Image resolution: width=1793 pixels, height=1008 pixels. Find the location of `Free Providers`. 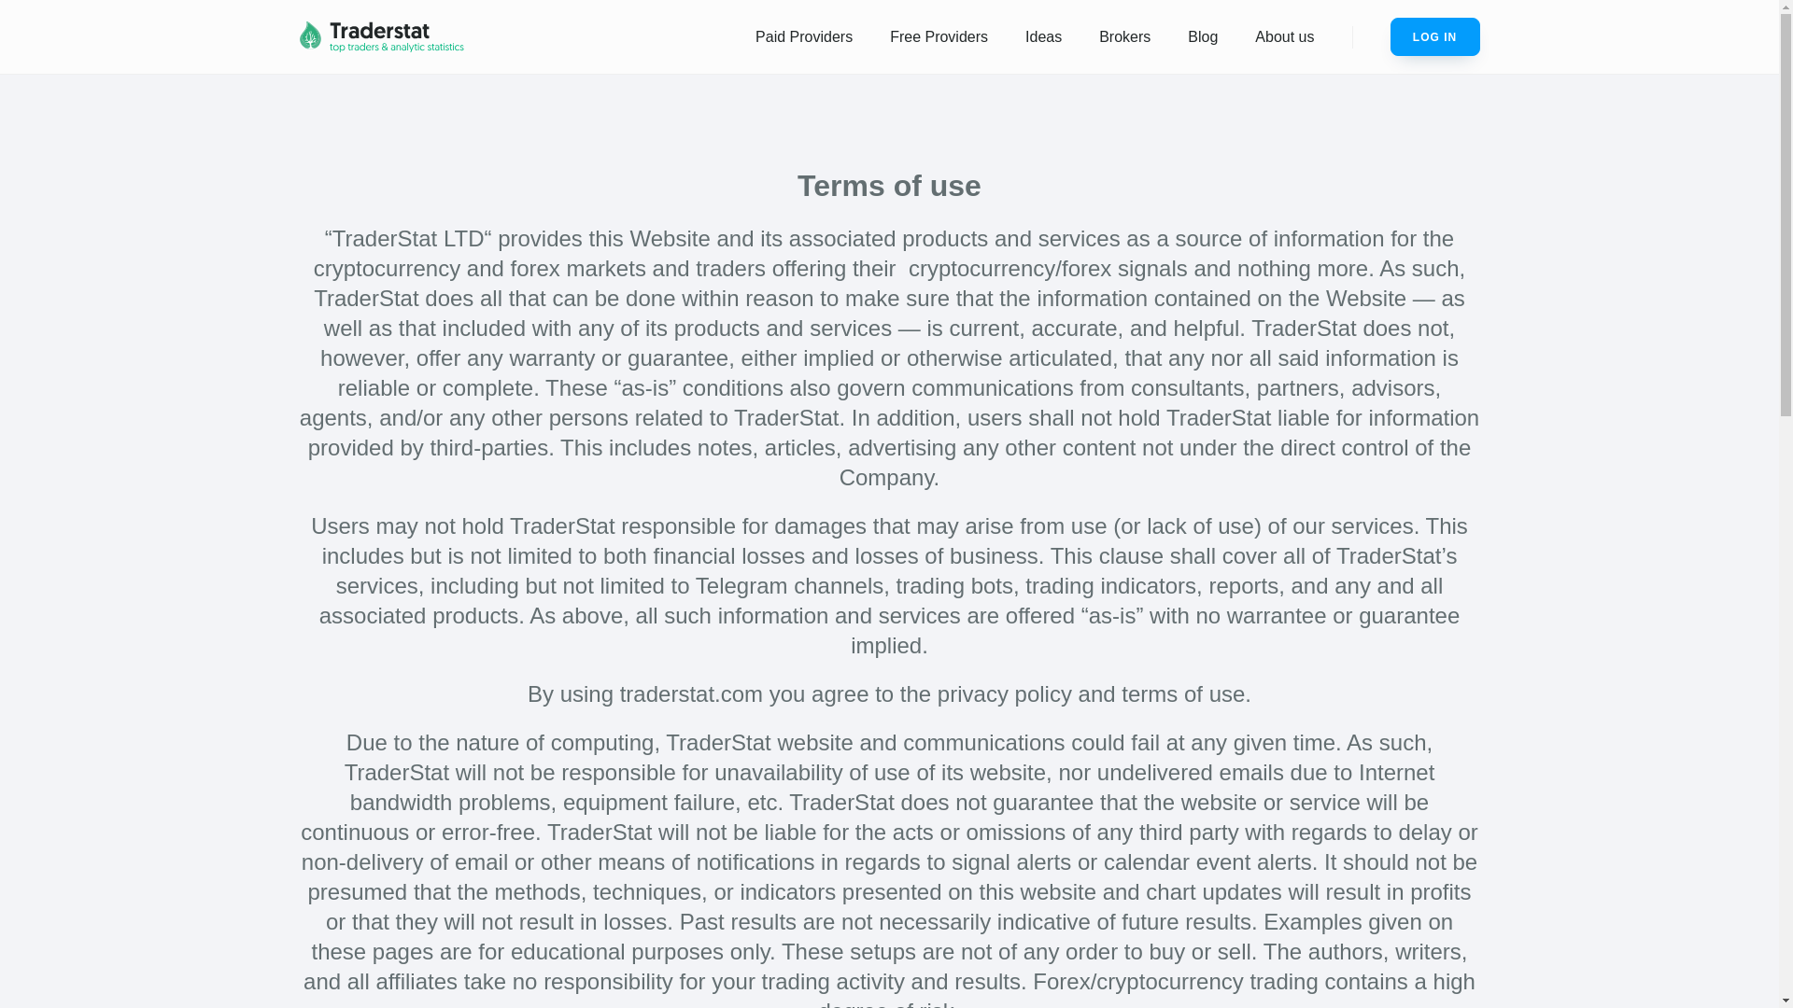

Free Providers is located at coordinates (939, 37).